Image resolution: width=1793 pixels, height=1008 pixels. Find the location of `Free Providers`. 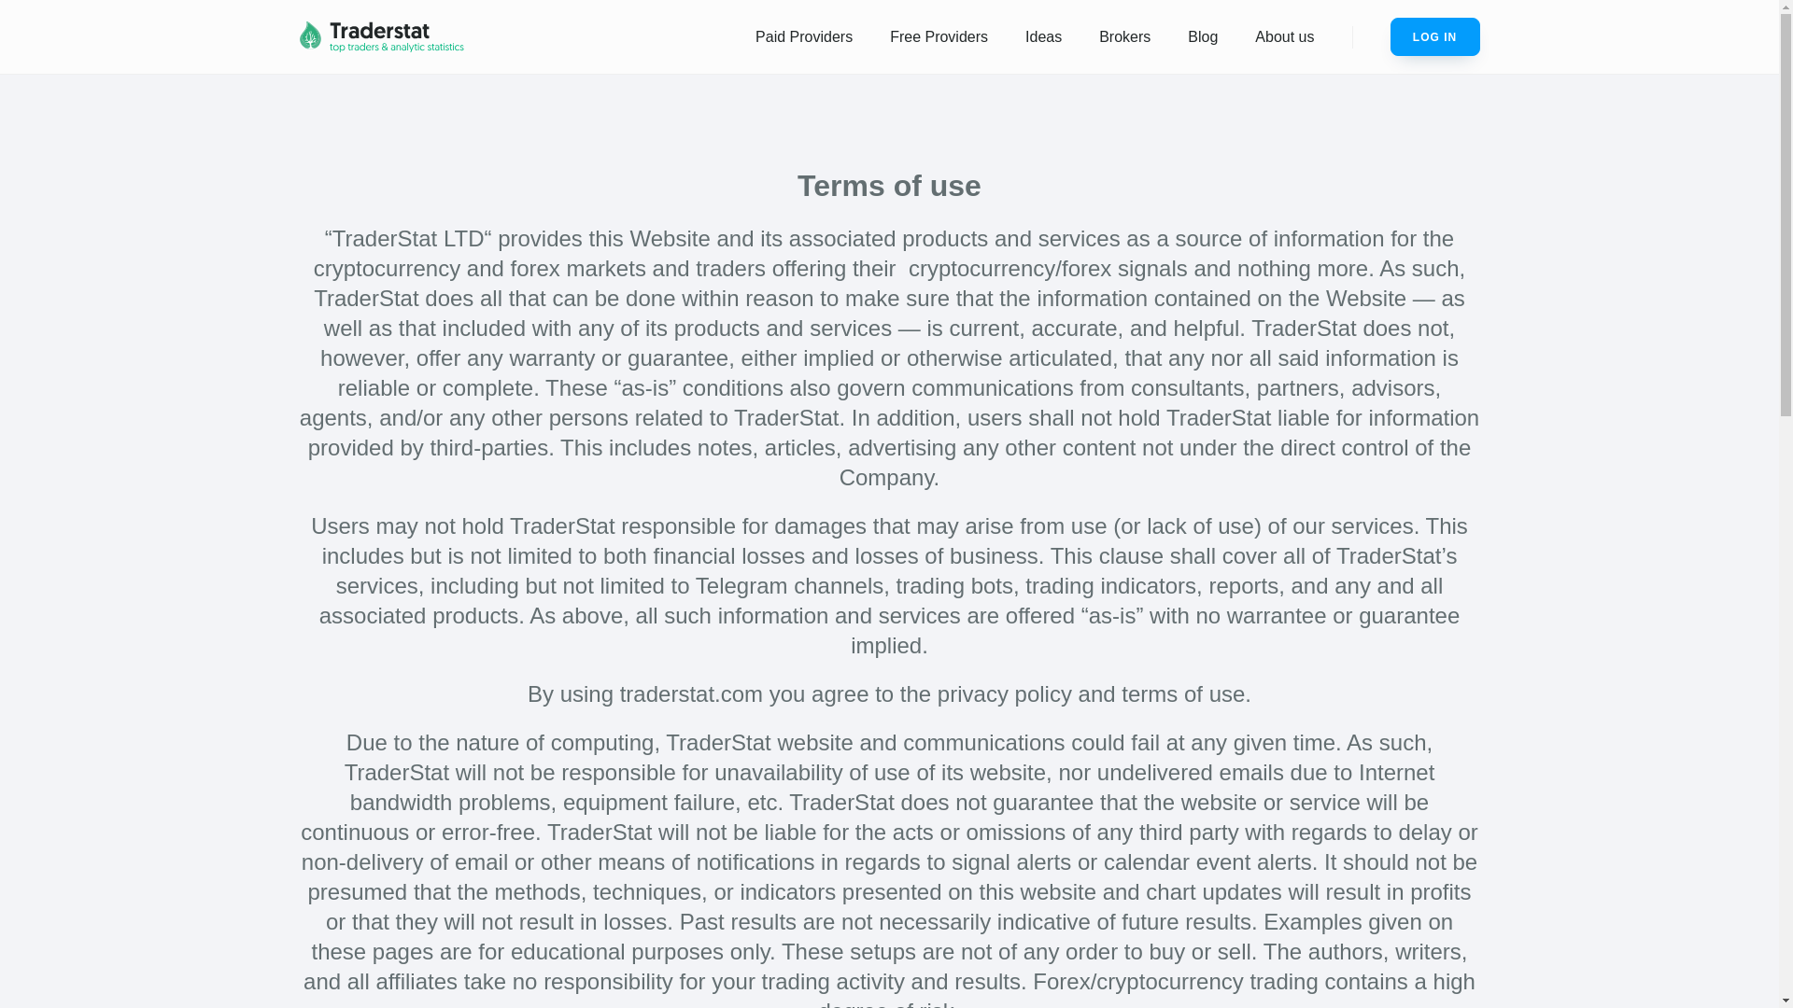

Free Providers is located at coordinates (939, 37).